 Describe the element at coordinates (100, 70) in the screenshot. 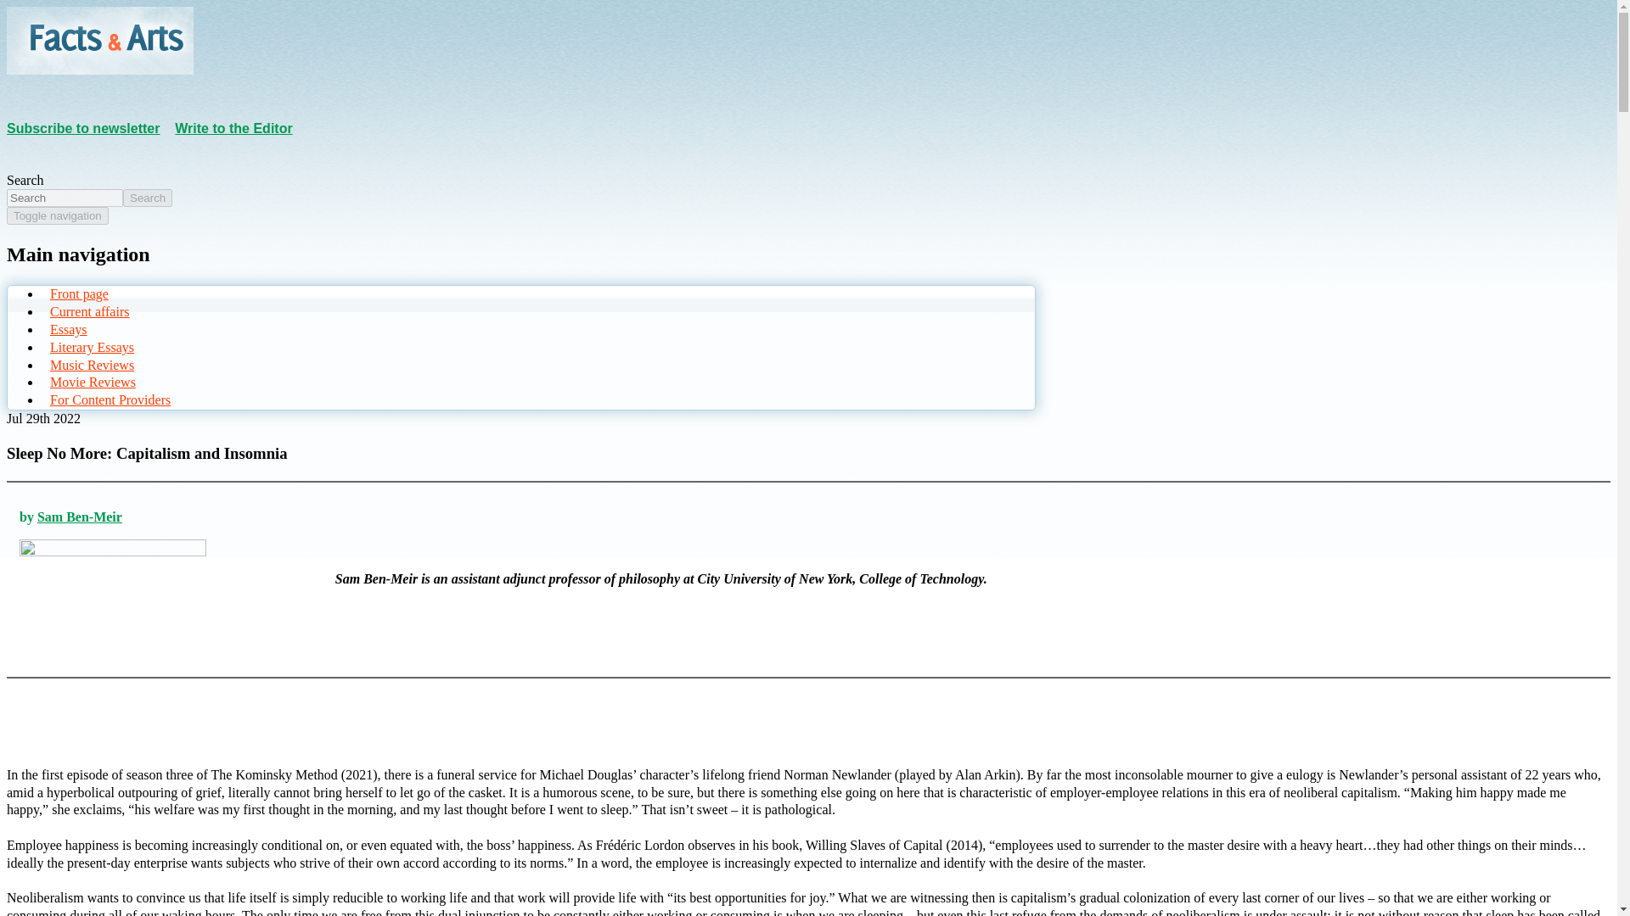

I see `Home` at that location.